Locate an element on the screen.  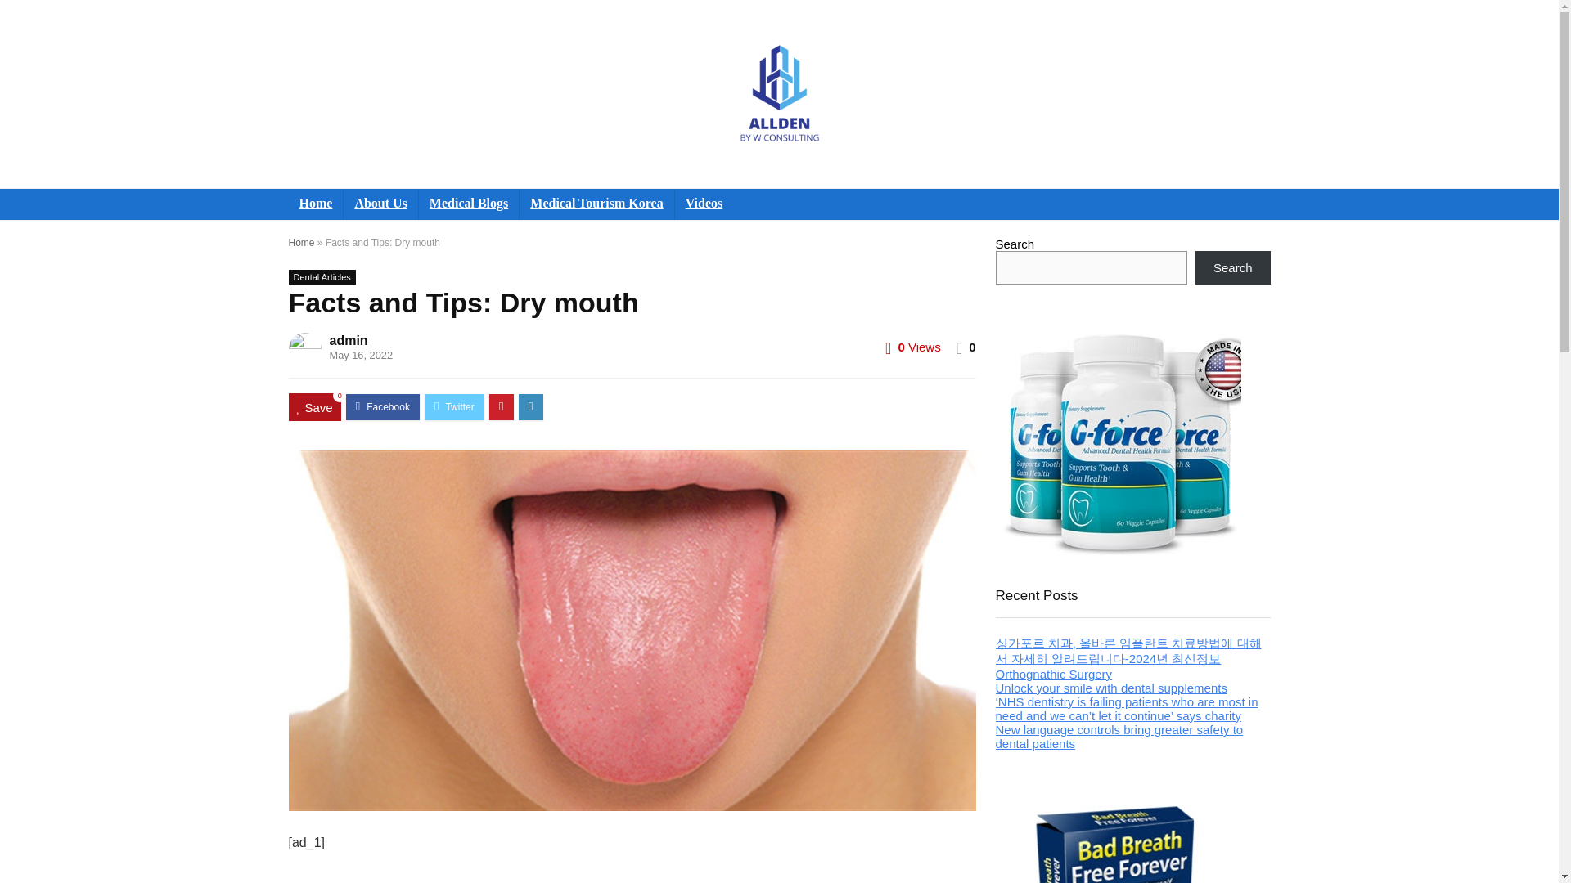
Unlock your smile with dental supplements is located at coordinates (1110, 687).